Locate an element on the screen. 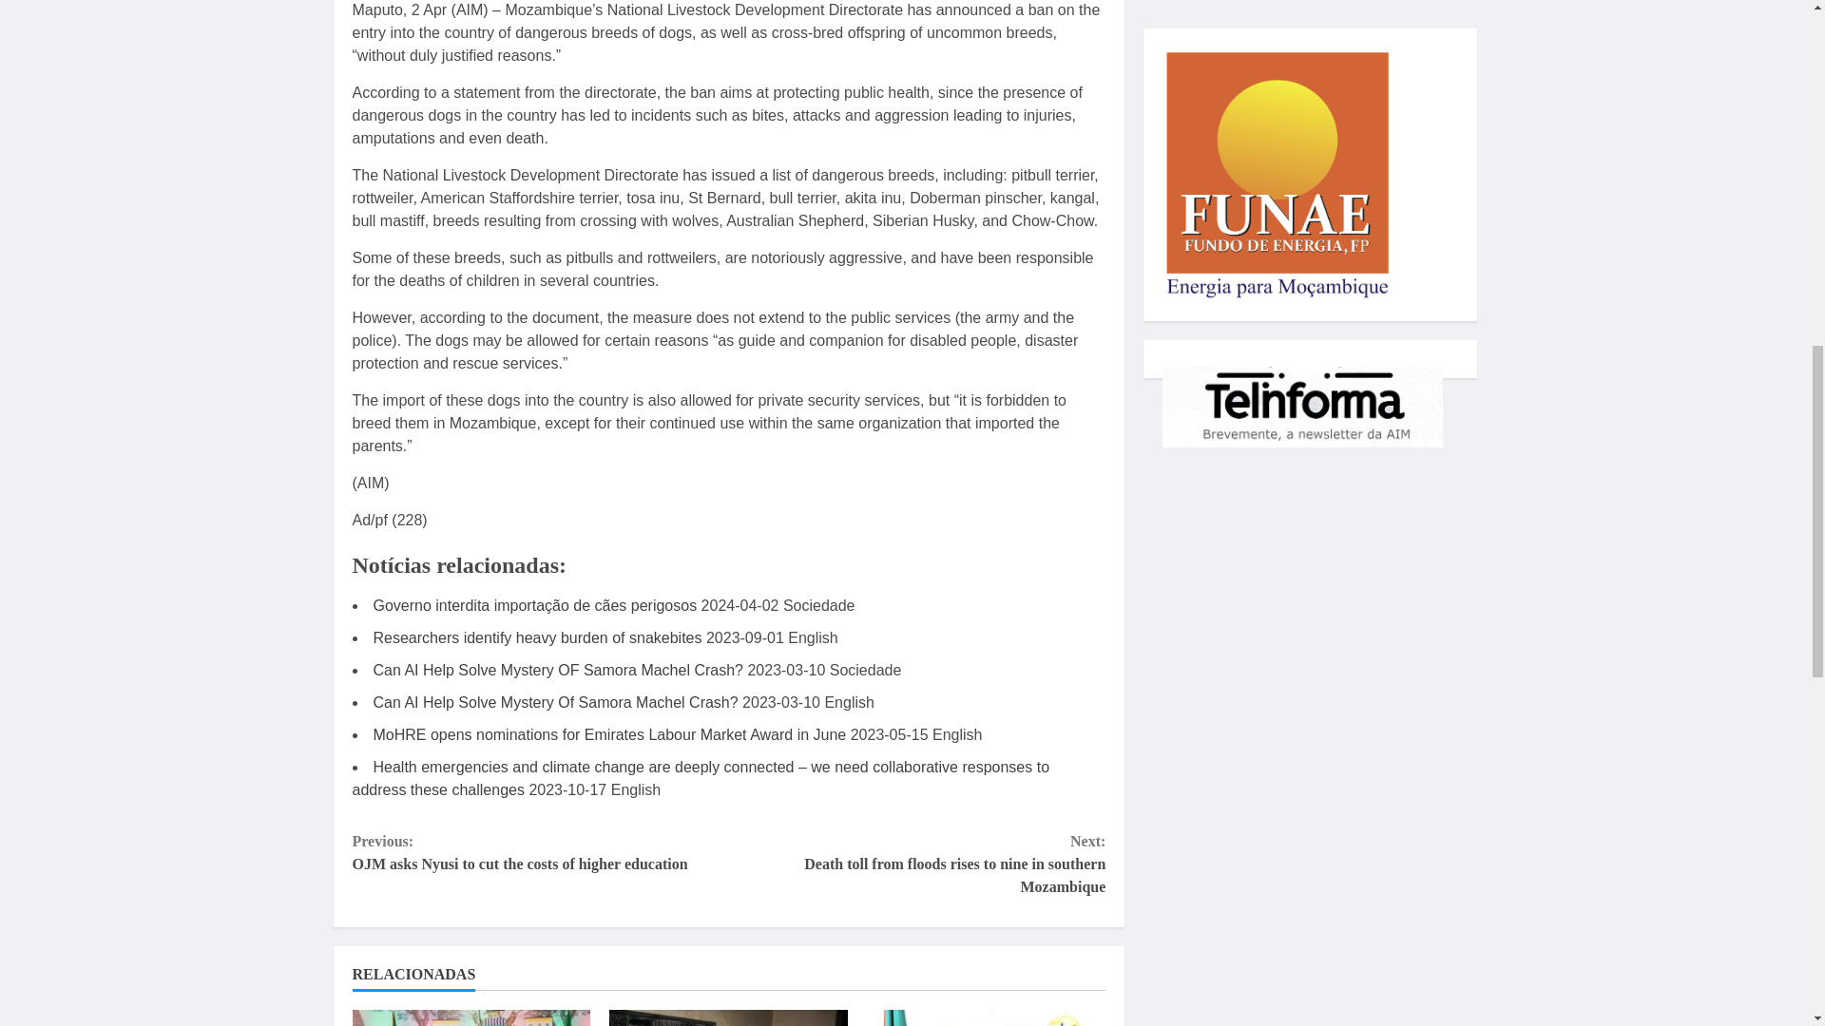 The width and height of the screenshot is (1825, 1026). 35 parties standing for parliament is located at coordinates (728, 1017).